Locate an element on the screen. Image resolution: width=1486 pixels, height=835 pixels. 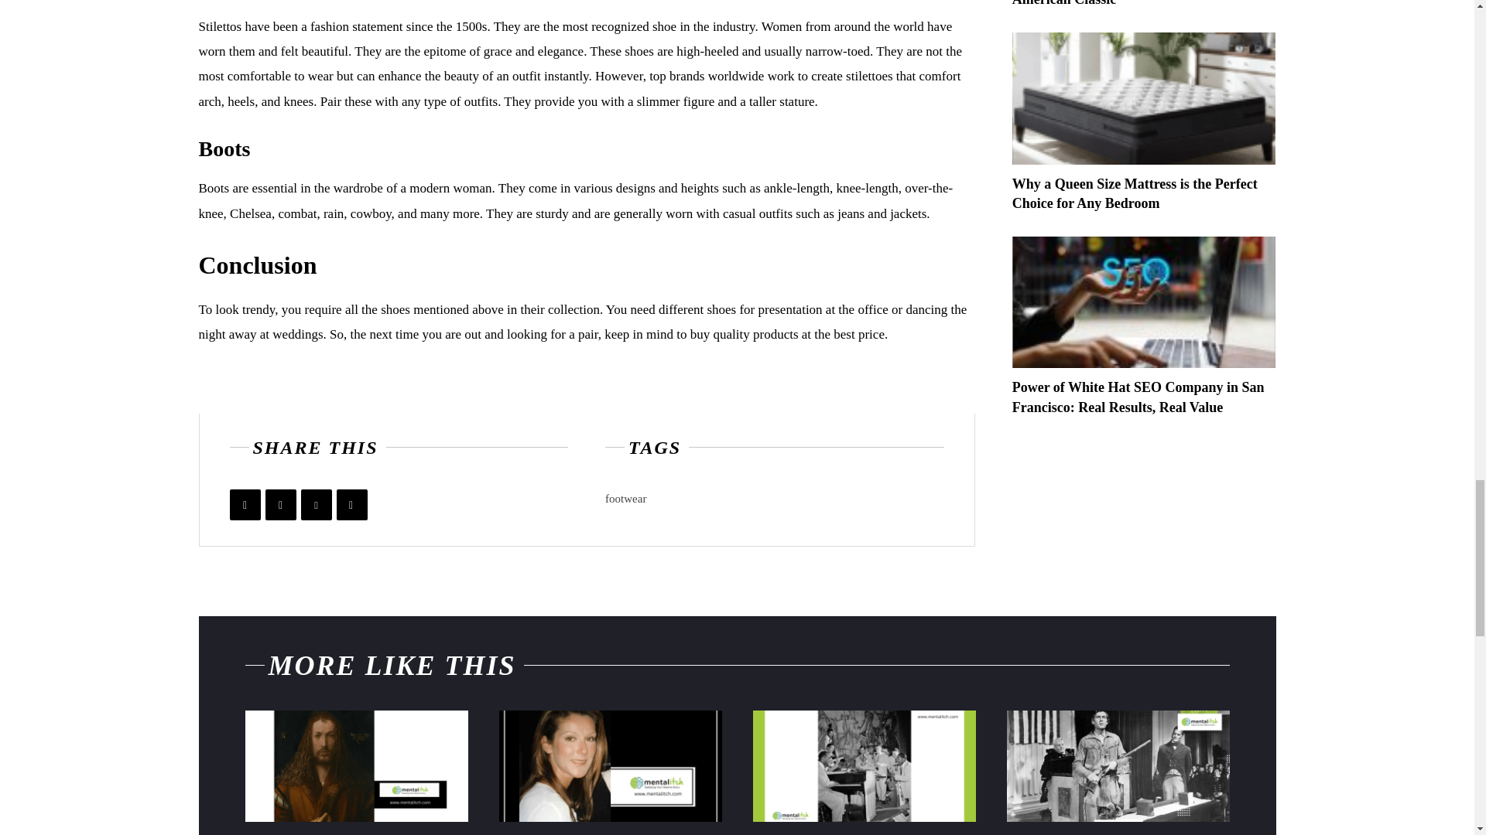
Twitter is located at coordinates (280, 504).